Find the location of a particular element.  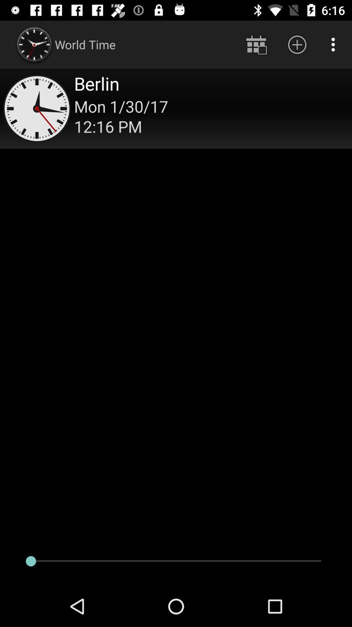

tap icon to the right of world time item is located at coordinates (256, 44).